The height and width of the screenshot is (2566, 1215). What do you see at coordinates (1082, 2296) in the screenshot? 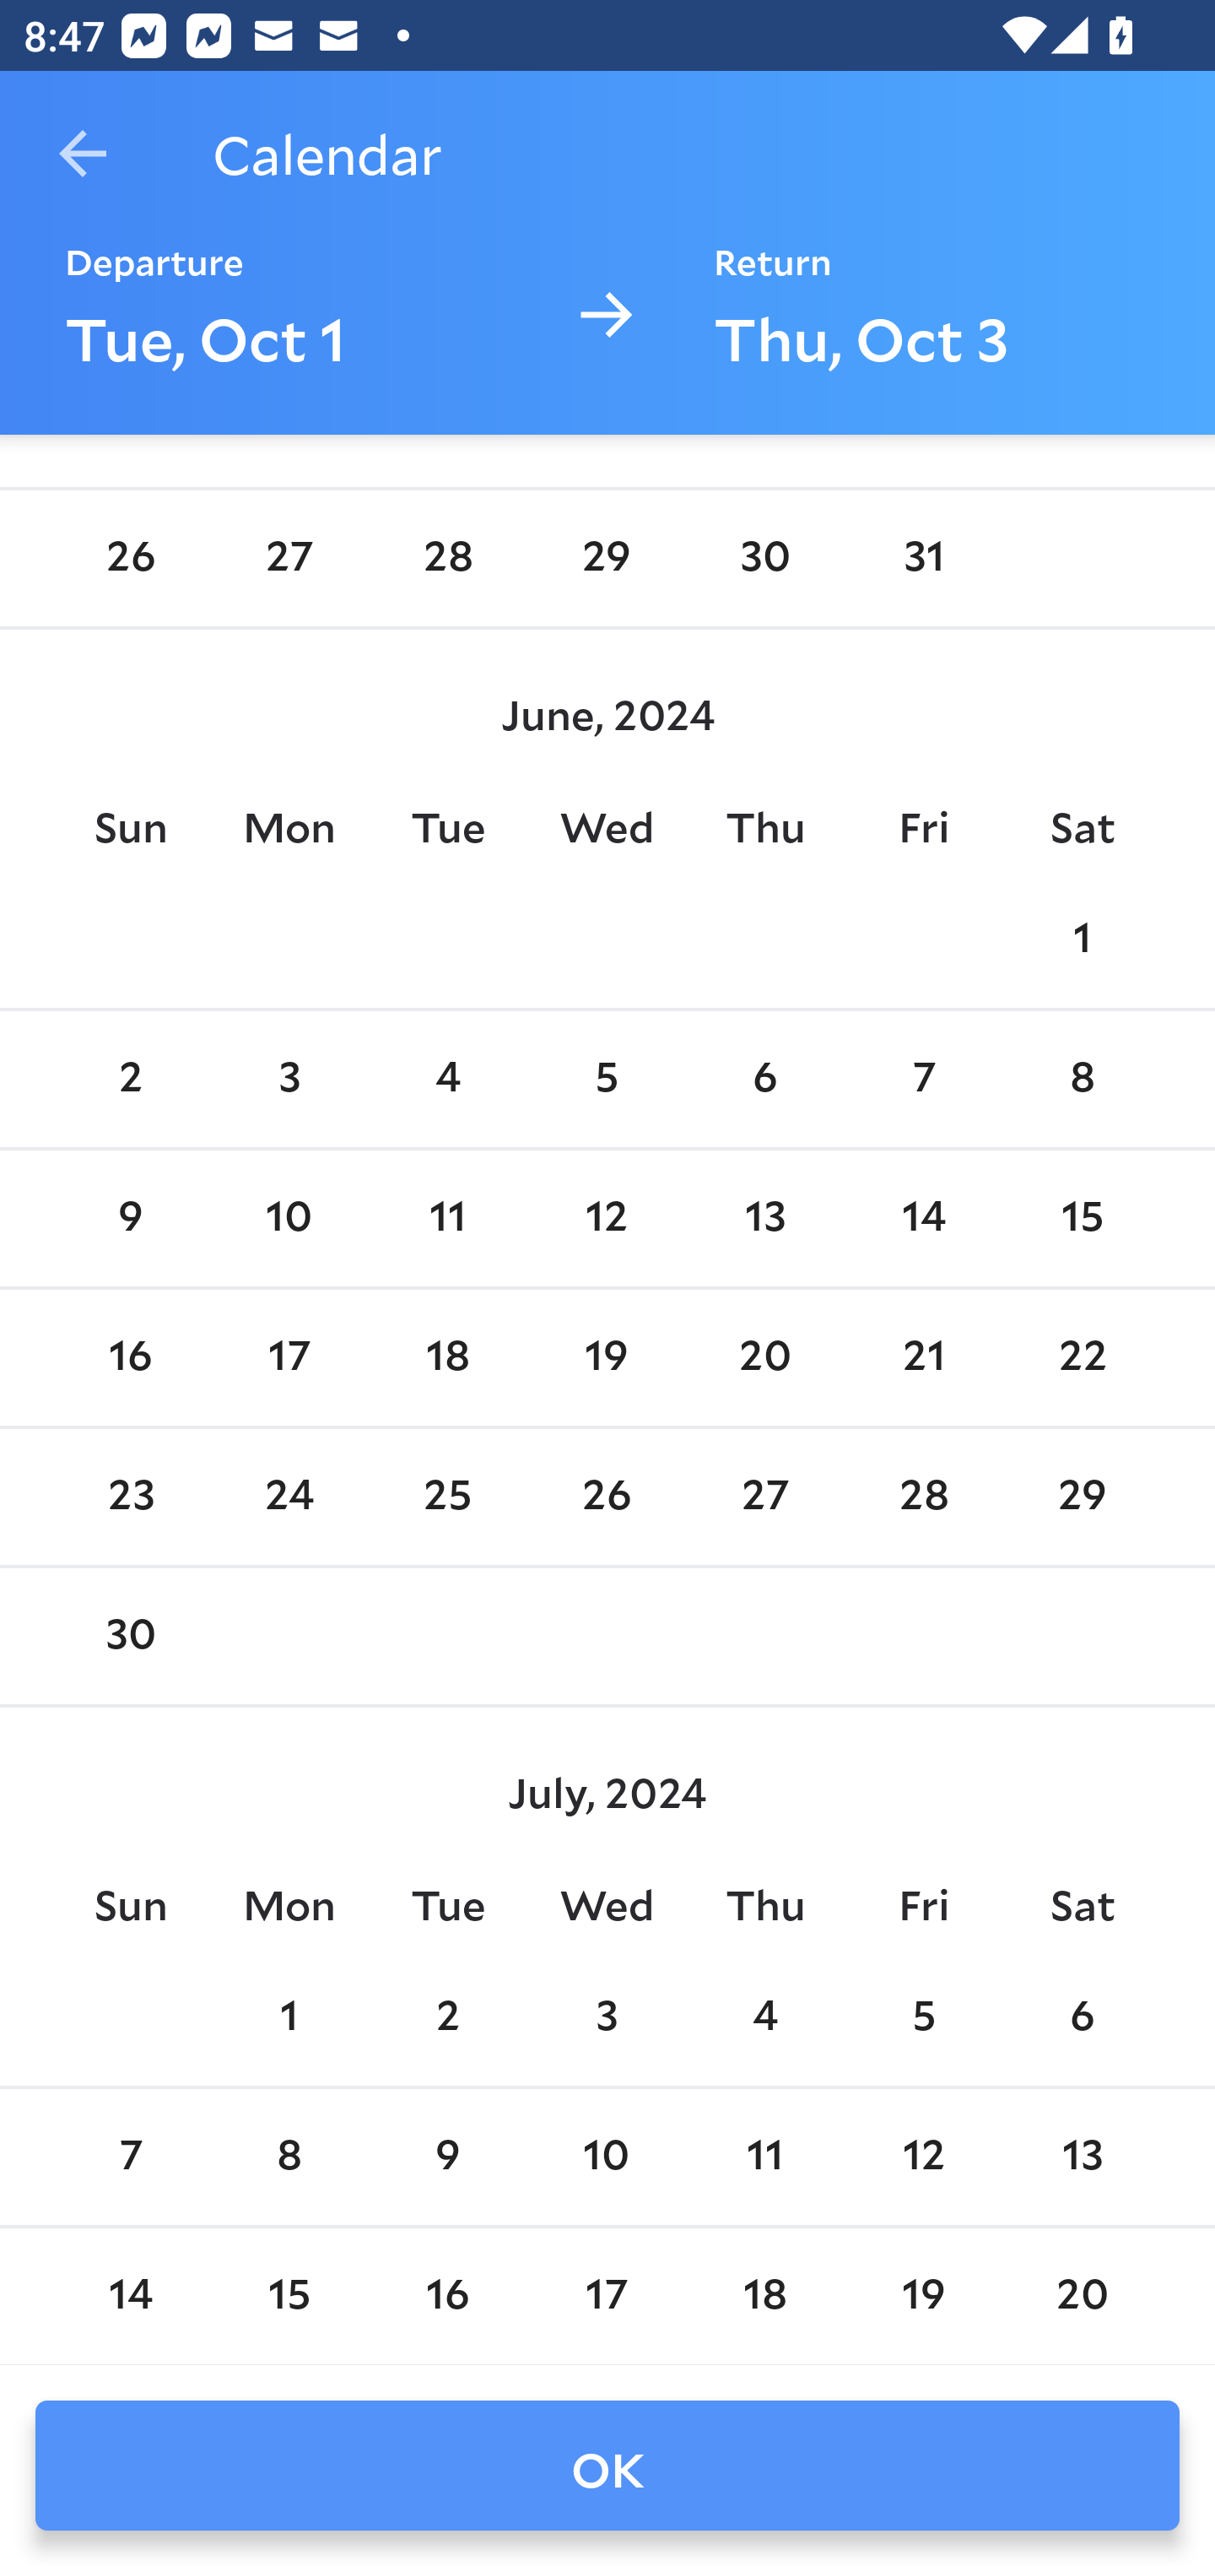
I see `20` at bounding box center [1082, 2296].